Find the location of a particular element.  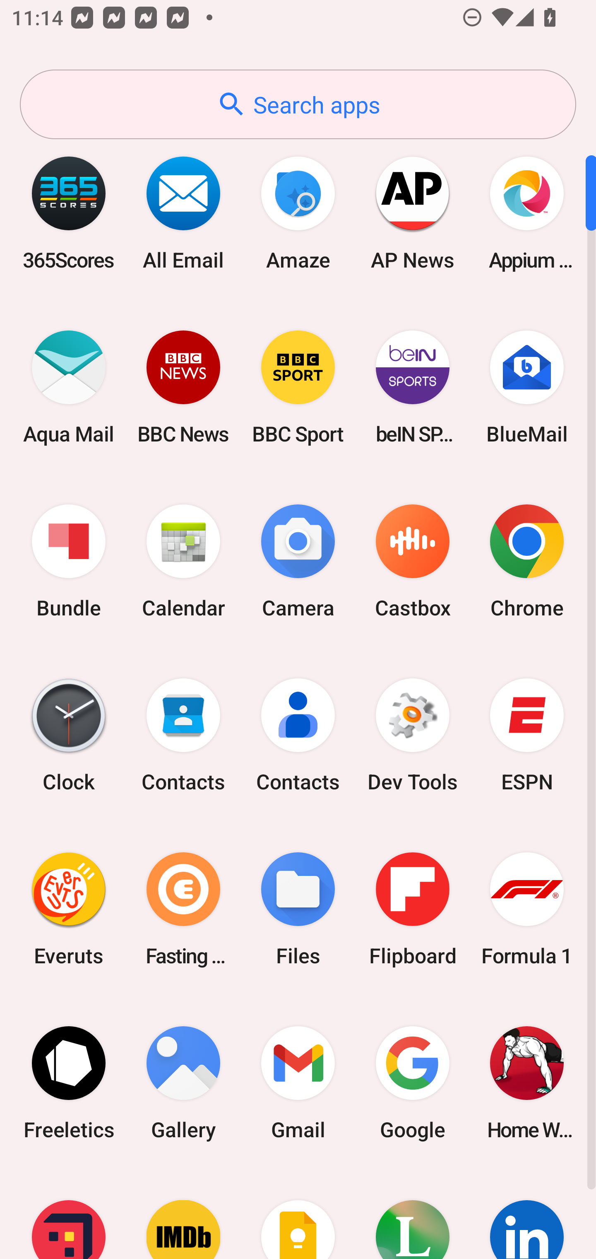

Fasting Coach is located at coordinates (183, 909).